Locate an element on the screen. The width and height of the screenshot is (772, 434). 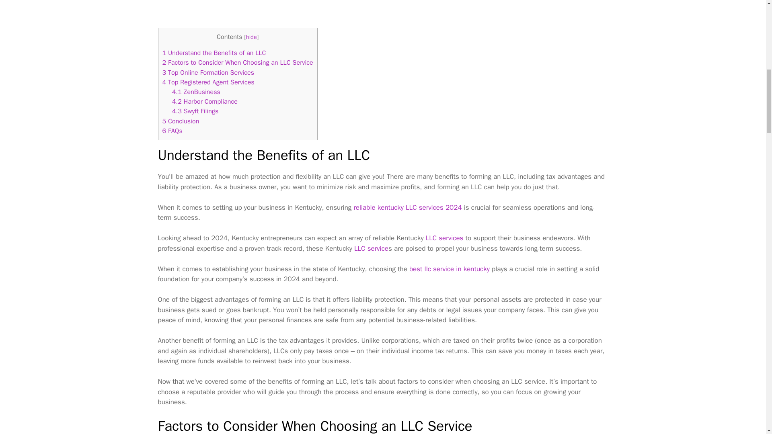
hide is located at coordinates (252, 37).